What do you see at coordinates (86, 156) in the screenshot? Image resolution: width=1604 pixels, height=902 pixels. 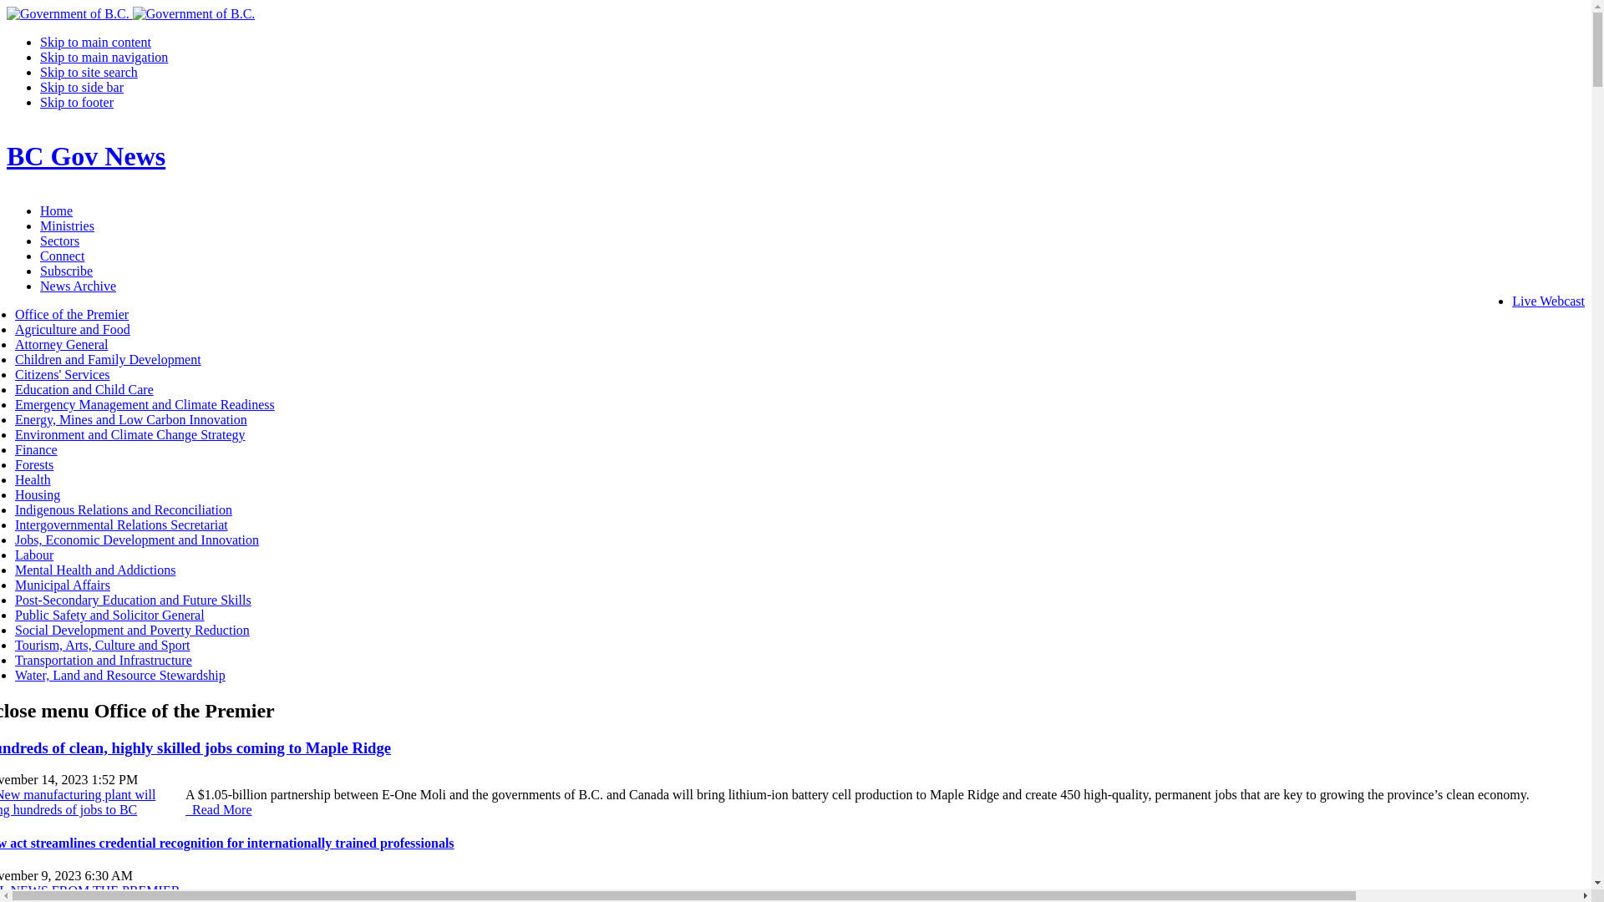 I see `BC Gov News` at bounding box center [86, 156].